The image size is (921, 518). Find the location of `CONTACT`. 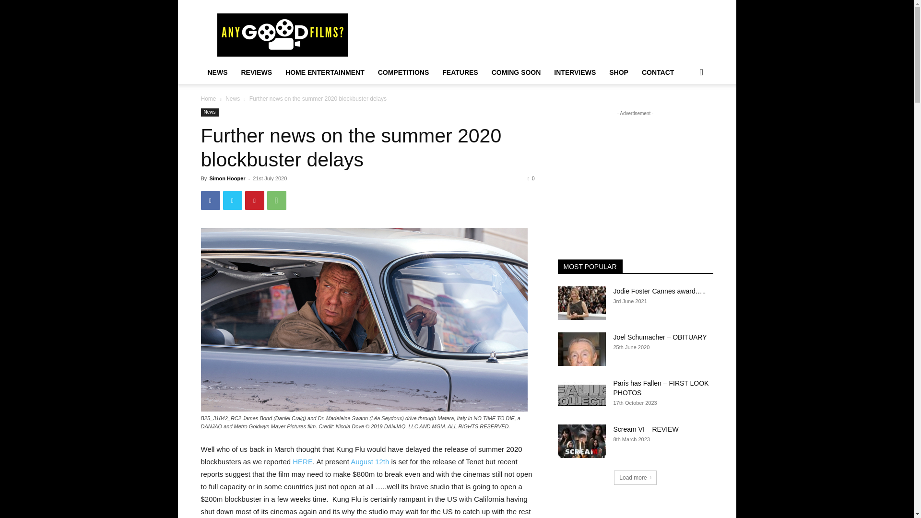

CONTACT is located at coordinates (658, 72).